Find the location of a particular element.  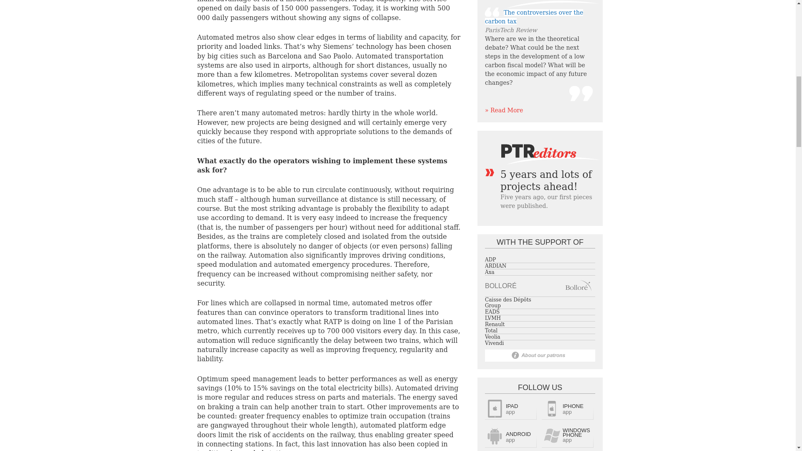

5 years and lots of projects ahead! is located at coordinates (546, 180).